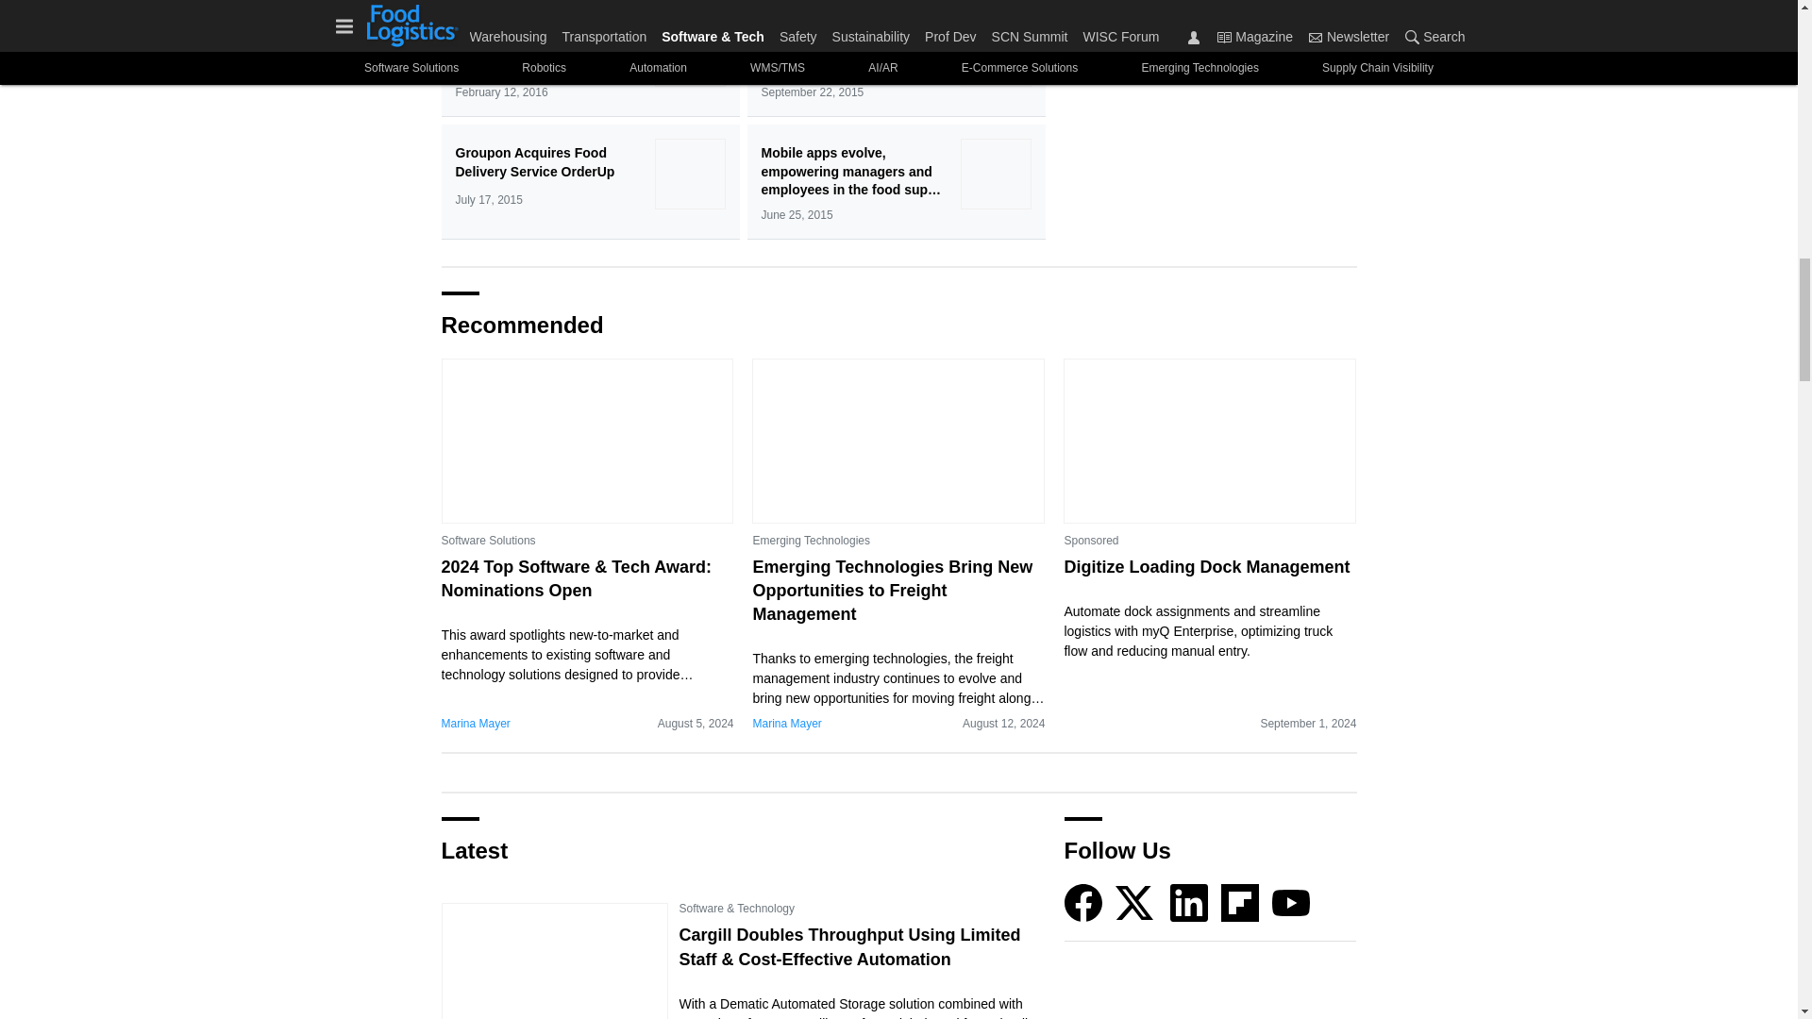  What do you see at coordinates (1291, 903) in the screenshot?
I see `YouTube icon` at bounding box center [1291, 903].